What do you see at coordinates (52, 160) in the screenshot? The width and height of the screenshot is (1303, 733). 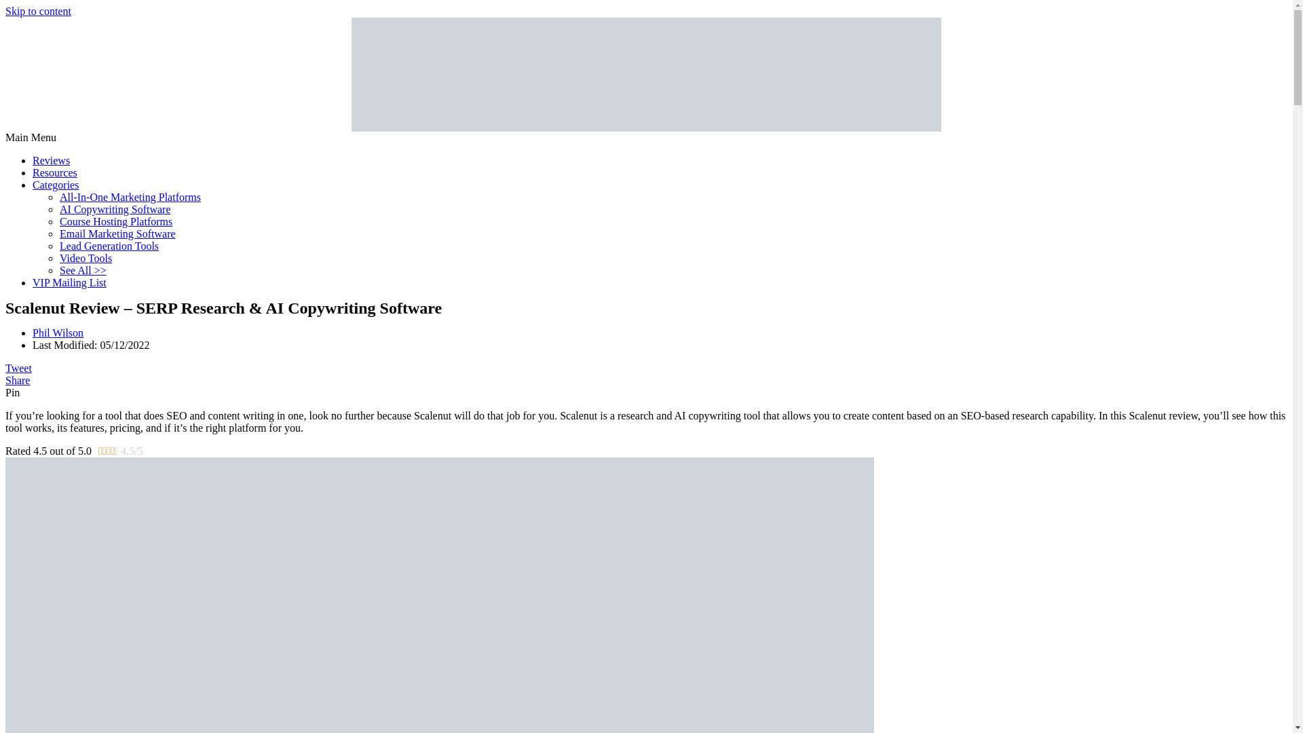 I see `Reviews` at bounding box center [52, 160].